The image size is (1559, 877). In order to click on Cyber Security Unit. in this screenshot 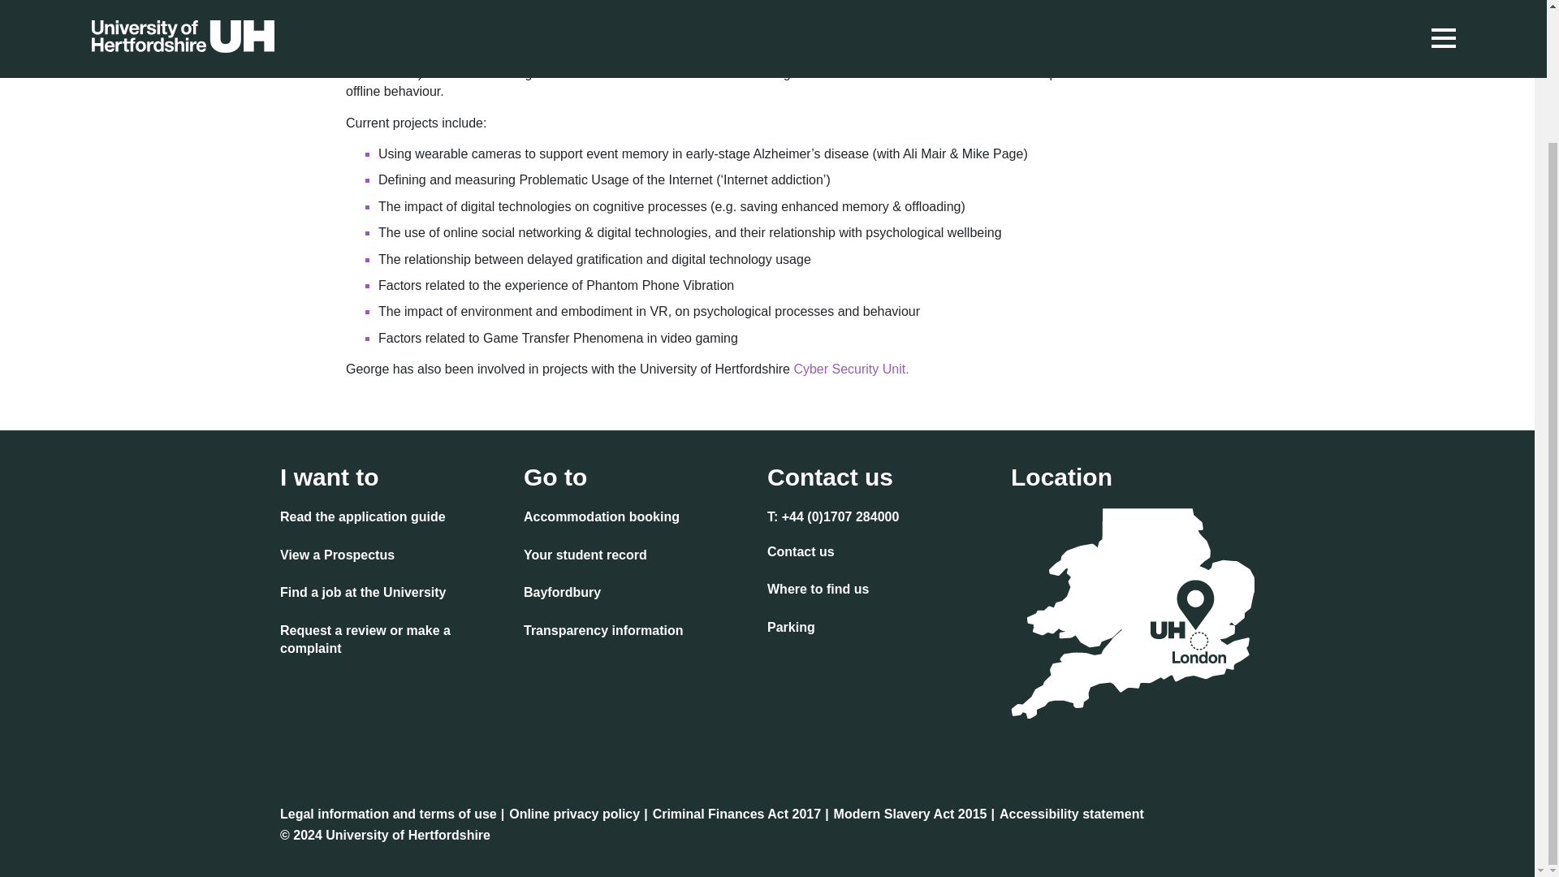, I will do `click(851, 369)`.